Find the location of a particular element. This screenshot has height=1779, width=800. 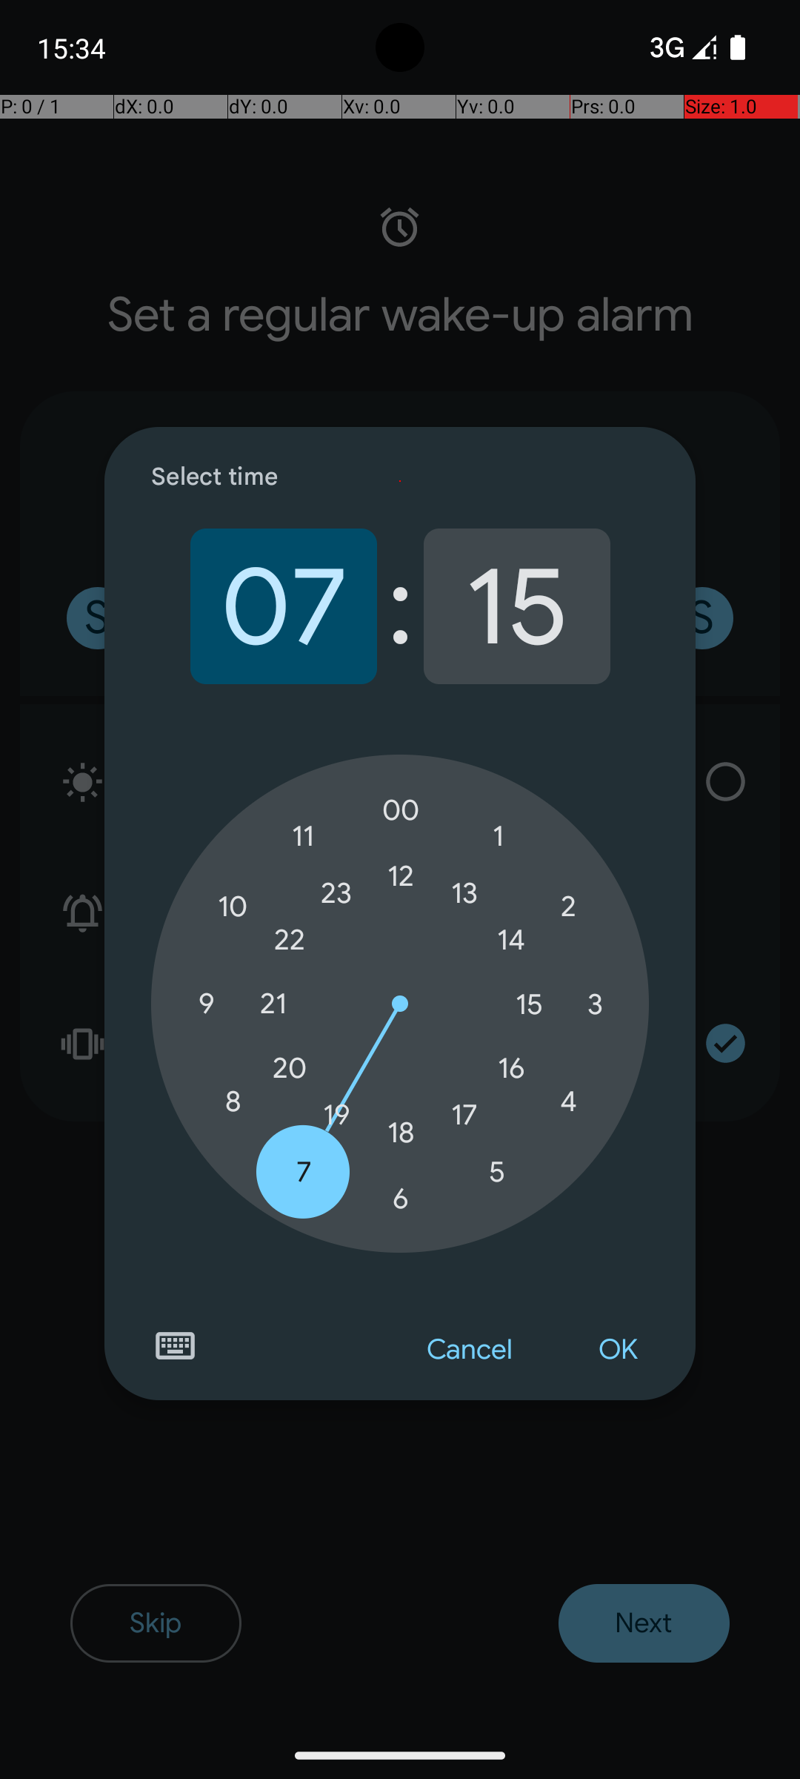

17 is located at coordinates (464, 1115).